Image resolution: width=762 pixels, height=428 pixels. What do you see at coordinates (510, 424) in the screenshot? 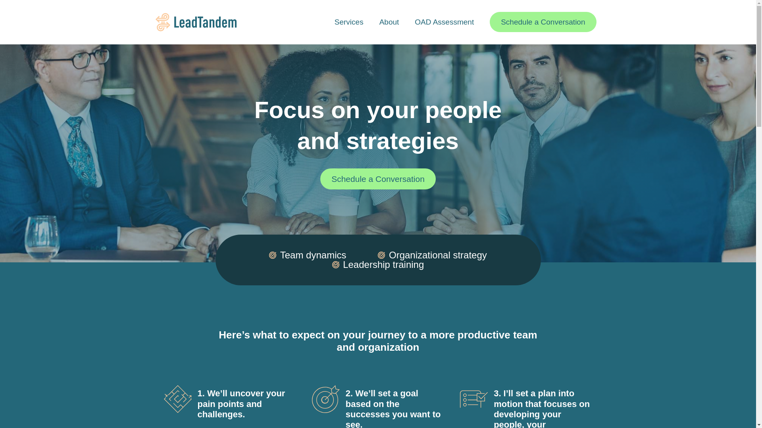
I see `people,` at bounding box center [510, 424].